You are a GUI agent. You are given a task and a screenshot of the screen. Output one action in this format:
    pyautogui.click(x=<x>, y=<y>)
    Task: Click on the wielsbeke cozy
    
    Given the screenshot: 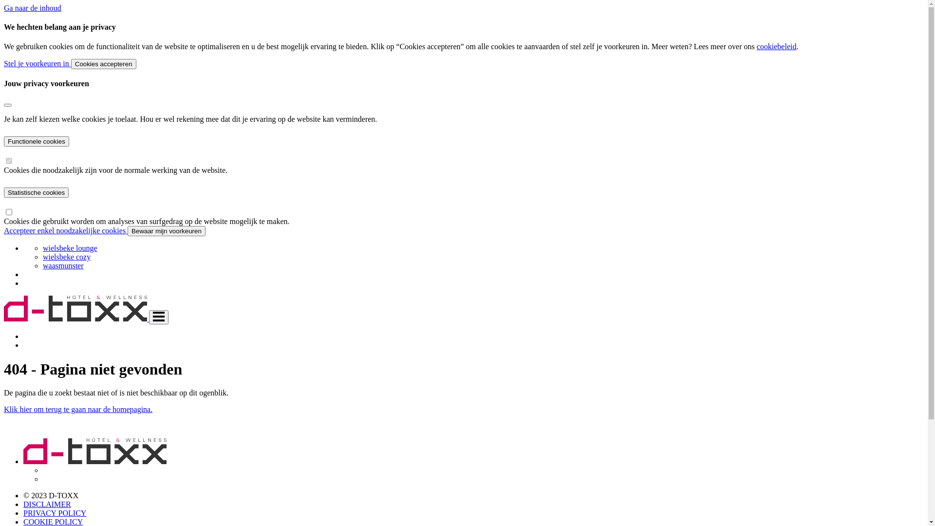 What is the action you would take?
    pyautogui.click(x=67, y=257)
    